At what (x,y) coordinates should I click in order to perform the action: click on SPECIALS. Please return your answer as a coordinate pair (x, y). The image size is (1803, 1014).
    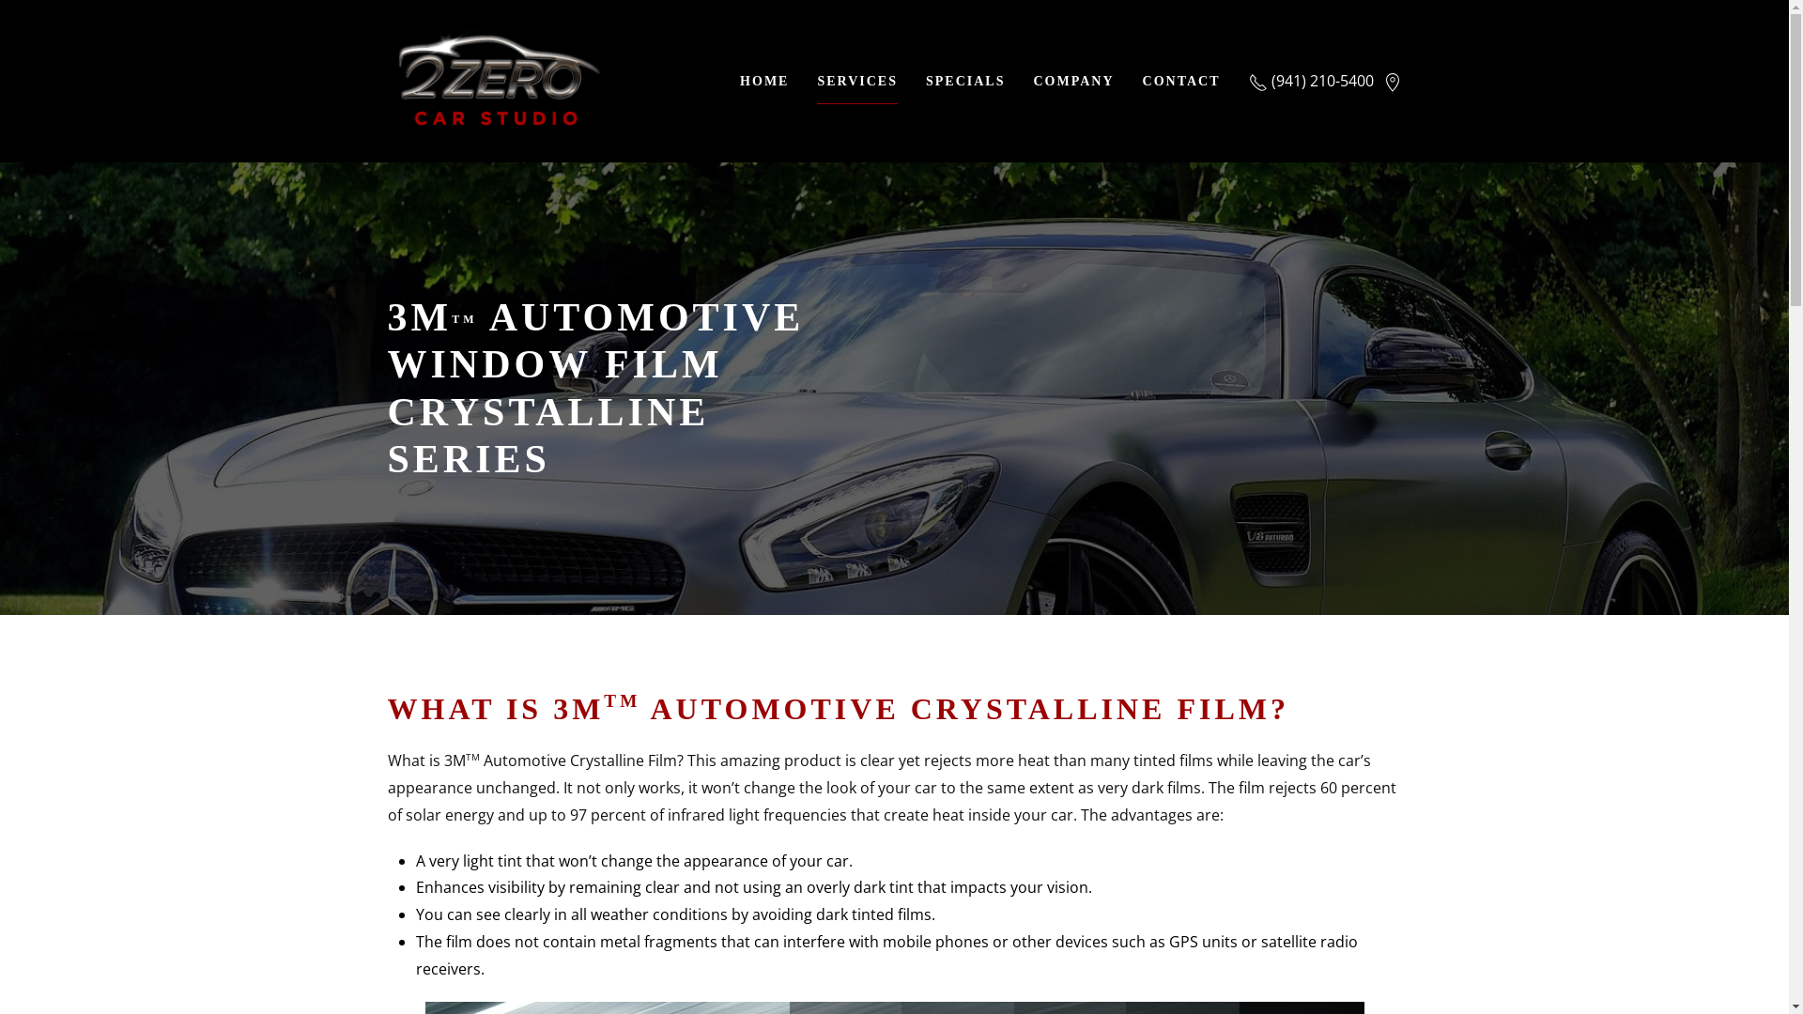
    Looking at the image, I should click on (965, 81).